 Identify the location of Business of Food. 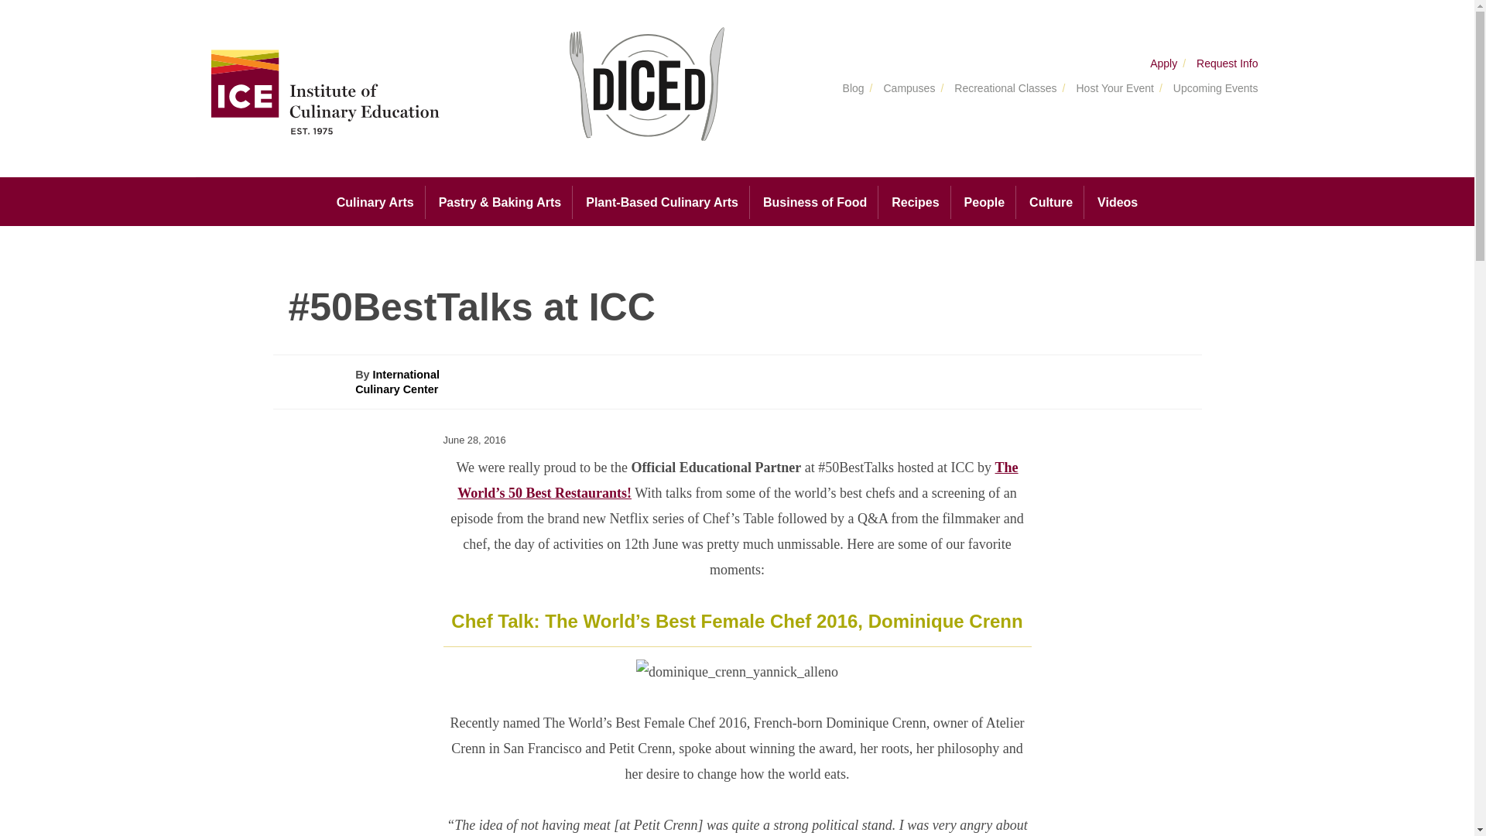
(814, 202).